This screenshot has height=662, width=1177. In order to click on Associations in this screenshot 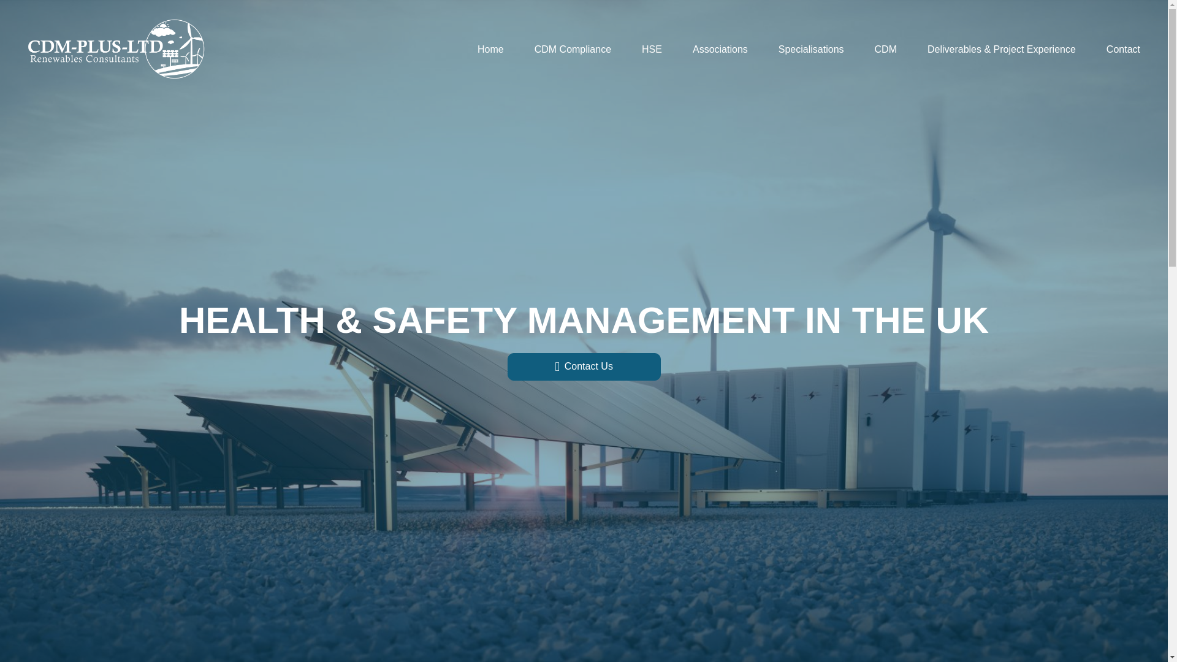, I will do `click(720, 50)`.